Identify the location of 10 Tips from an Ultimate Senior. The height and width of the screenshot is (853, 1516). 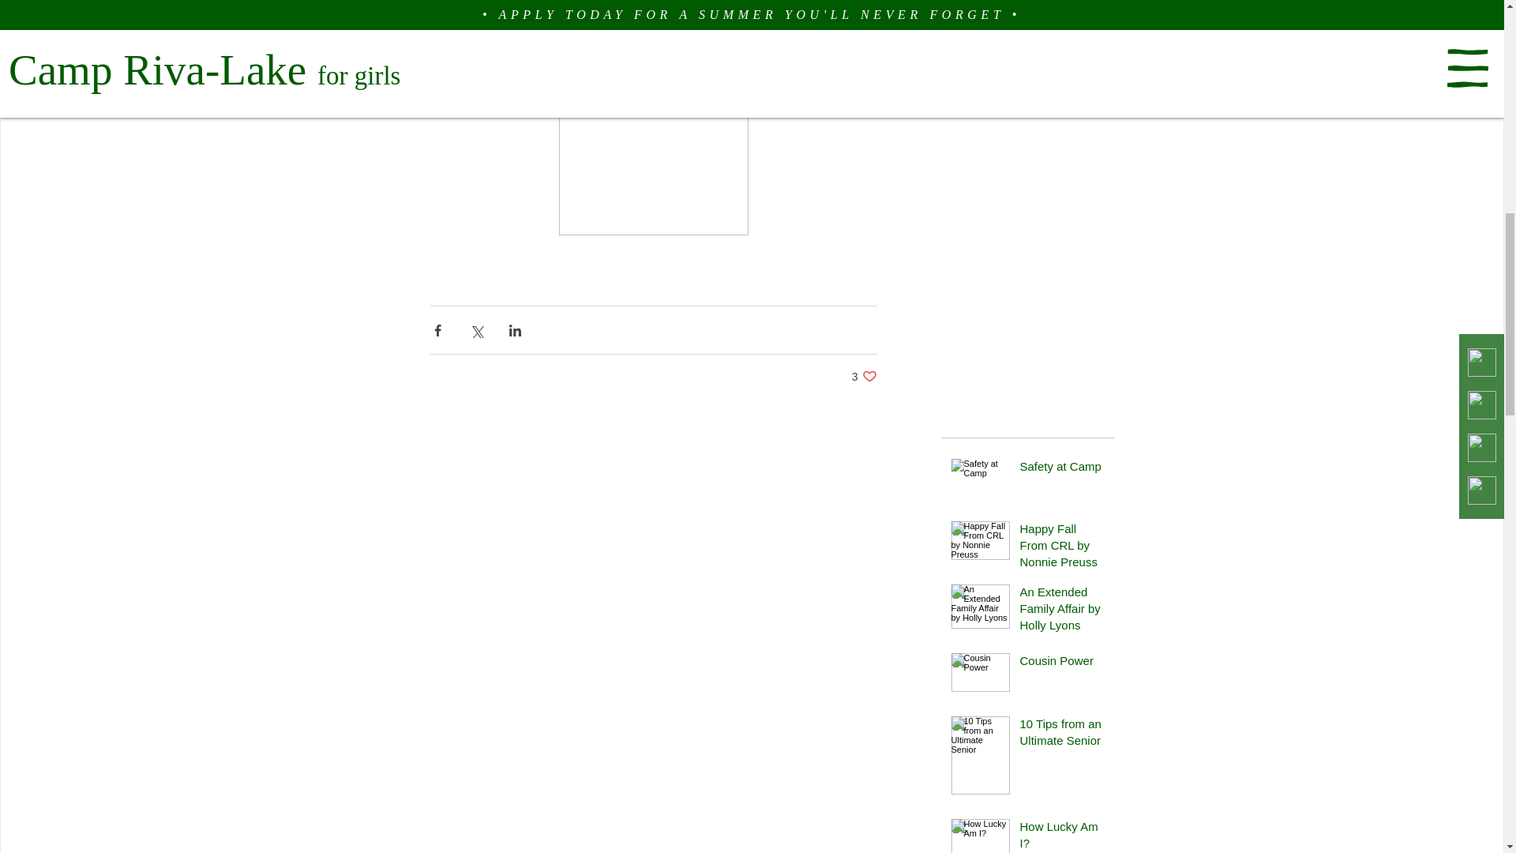
(1063, 735).